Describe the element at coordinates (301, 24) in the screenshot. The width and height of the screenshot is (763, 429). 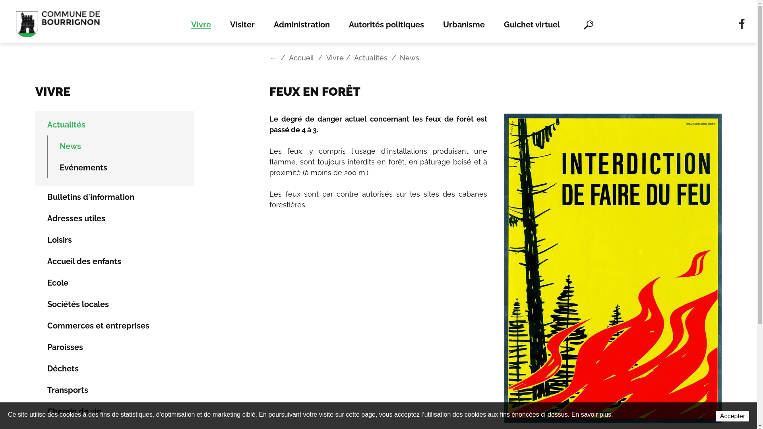
I see `Administration` at that location.